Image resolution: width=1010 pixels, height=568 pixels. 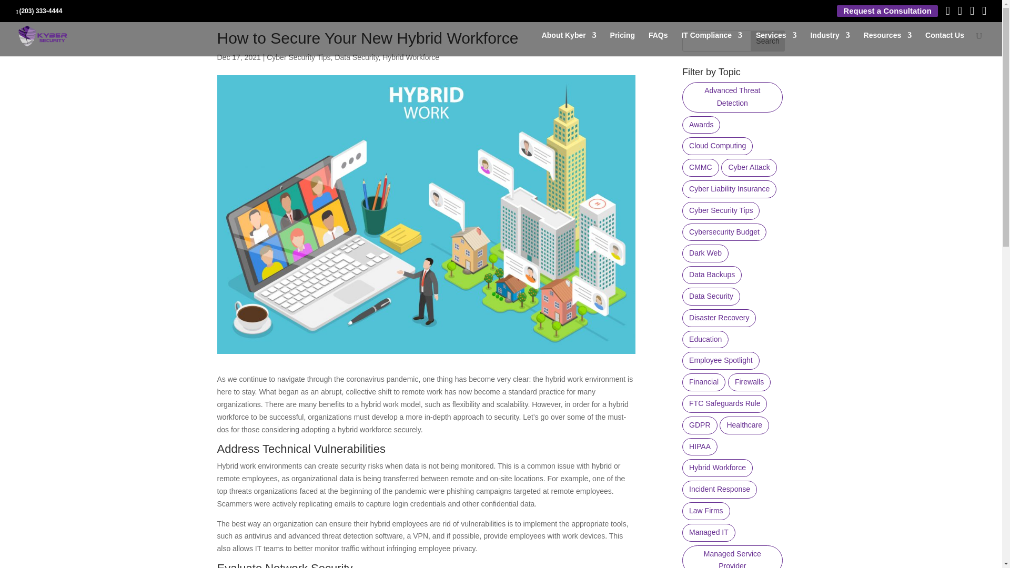 I want to click on Request a Consultation, so click(x=887, y=11).